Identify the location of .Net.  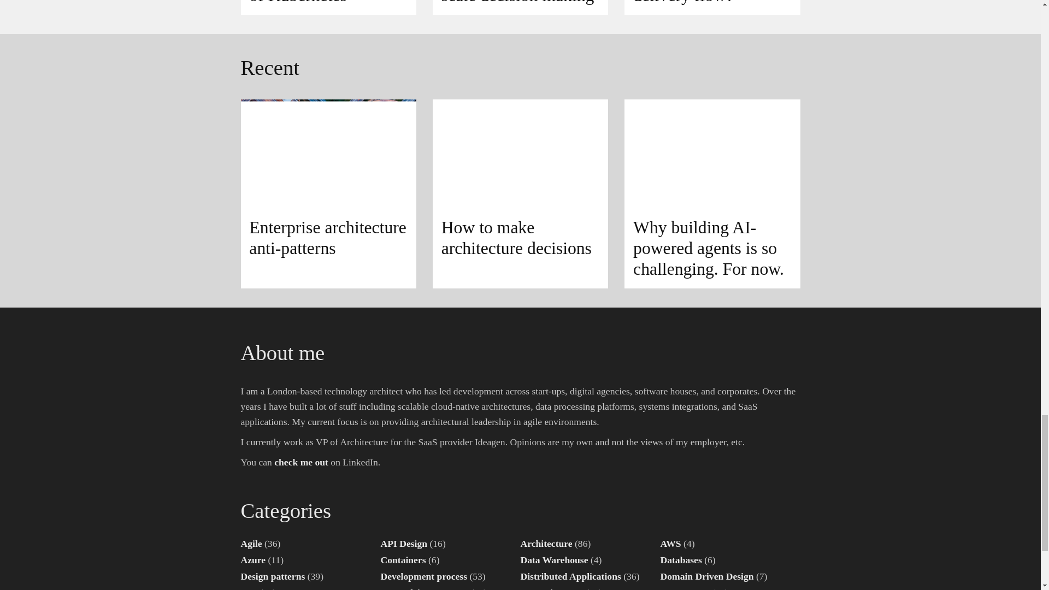
(248, 588).